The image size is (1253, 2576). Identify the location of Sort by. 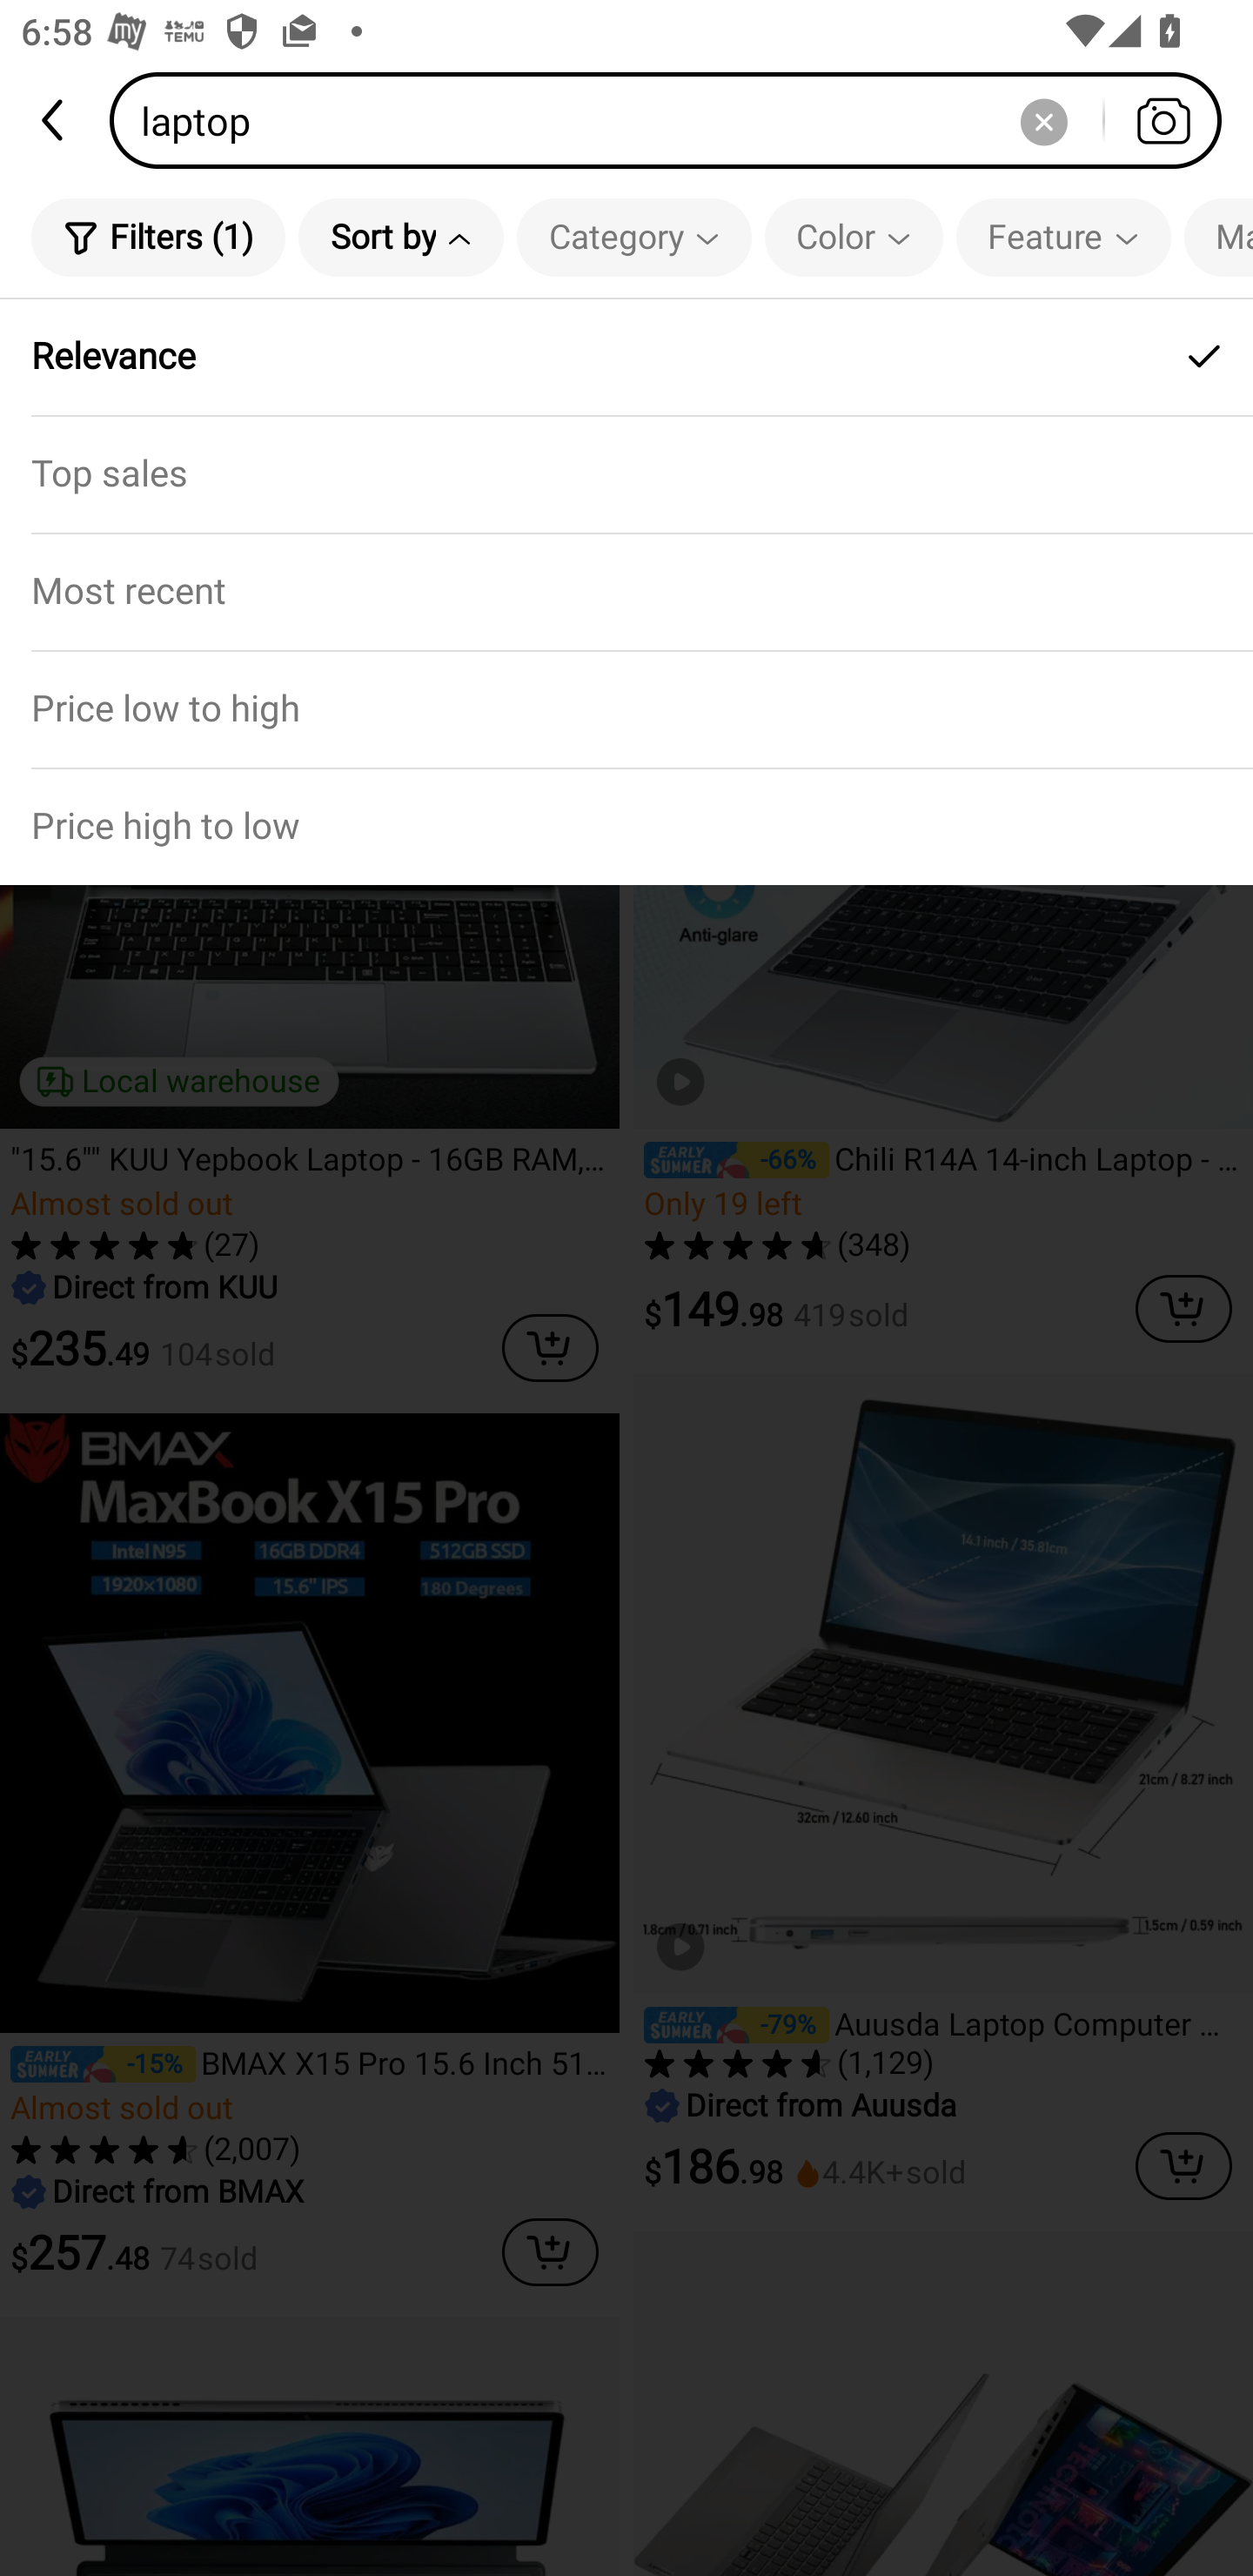
(400, 237).